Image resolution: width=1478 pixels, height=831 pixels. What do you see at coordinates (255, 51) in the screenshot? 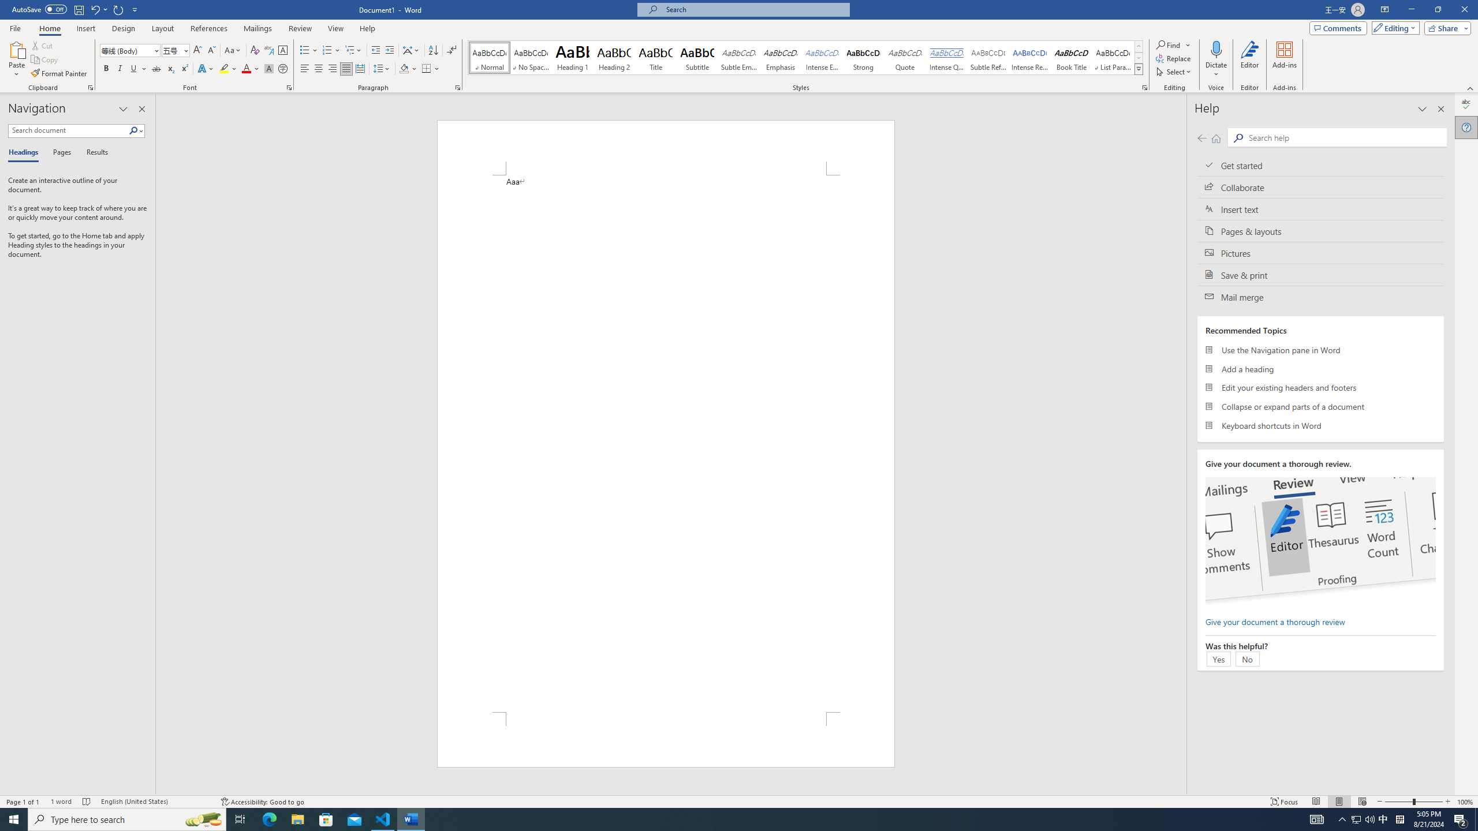
I see `Clear Formatting` at bounding box center [255, 51].